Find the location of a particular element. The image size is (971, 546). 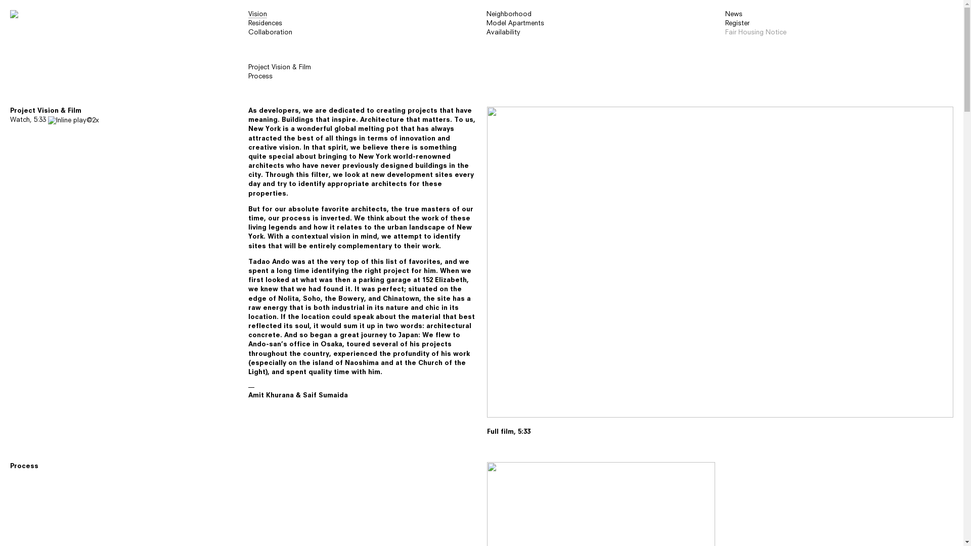

Legal Disclaimer & Privacy Policy is located at coordinates (296, 536).